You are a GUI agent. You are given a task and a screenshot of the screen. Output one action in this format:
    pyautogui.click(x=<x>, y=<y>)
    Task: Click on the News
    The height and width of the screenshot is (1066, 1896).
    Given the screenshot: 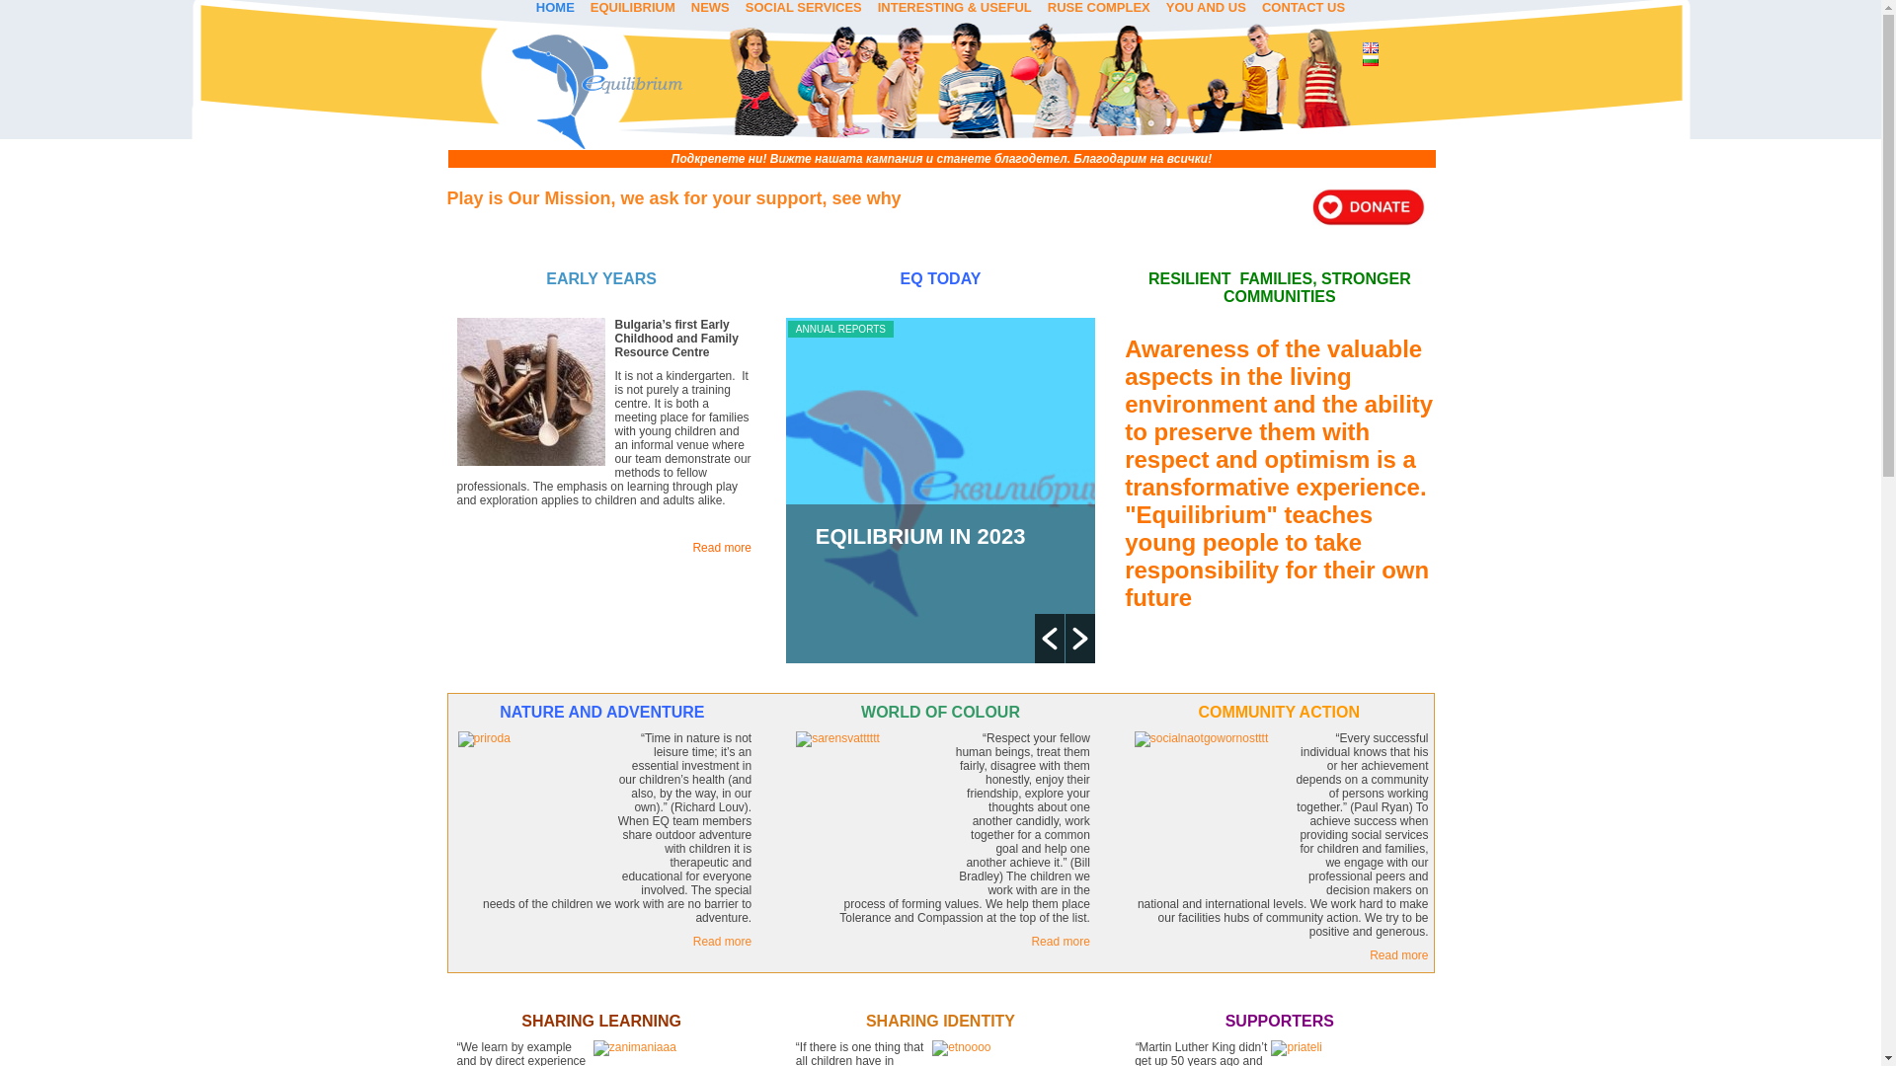 What is the action you would take?
    pyautogui.click(x=709, y=8)
    